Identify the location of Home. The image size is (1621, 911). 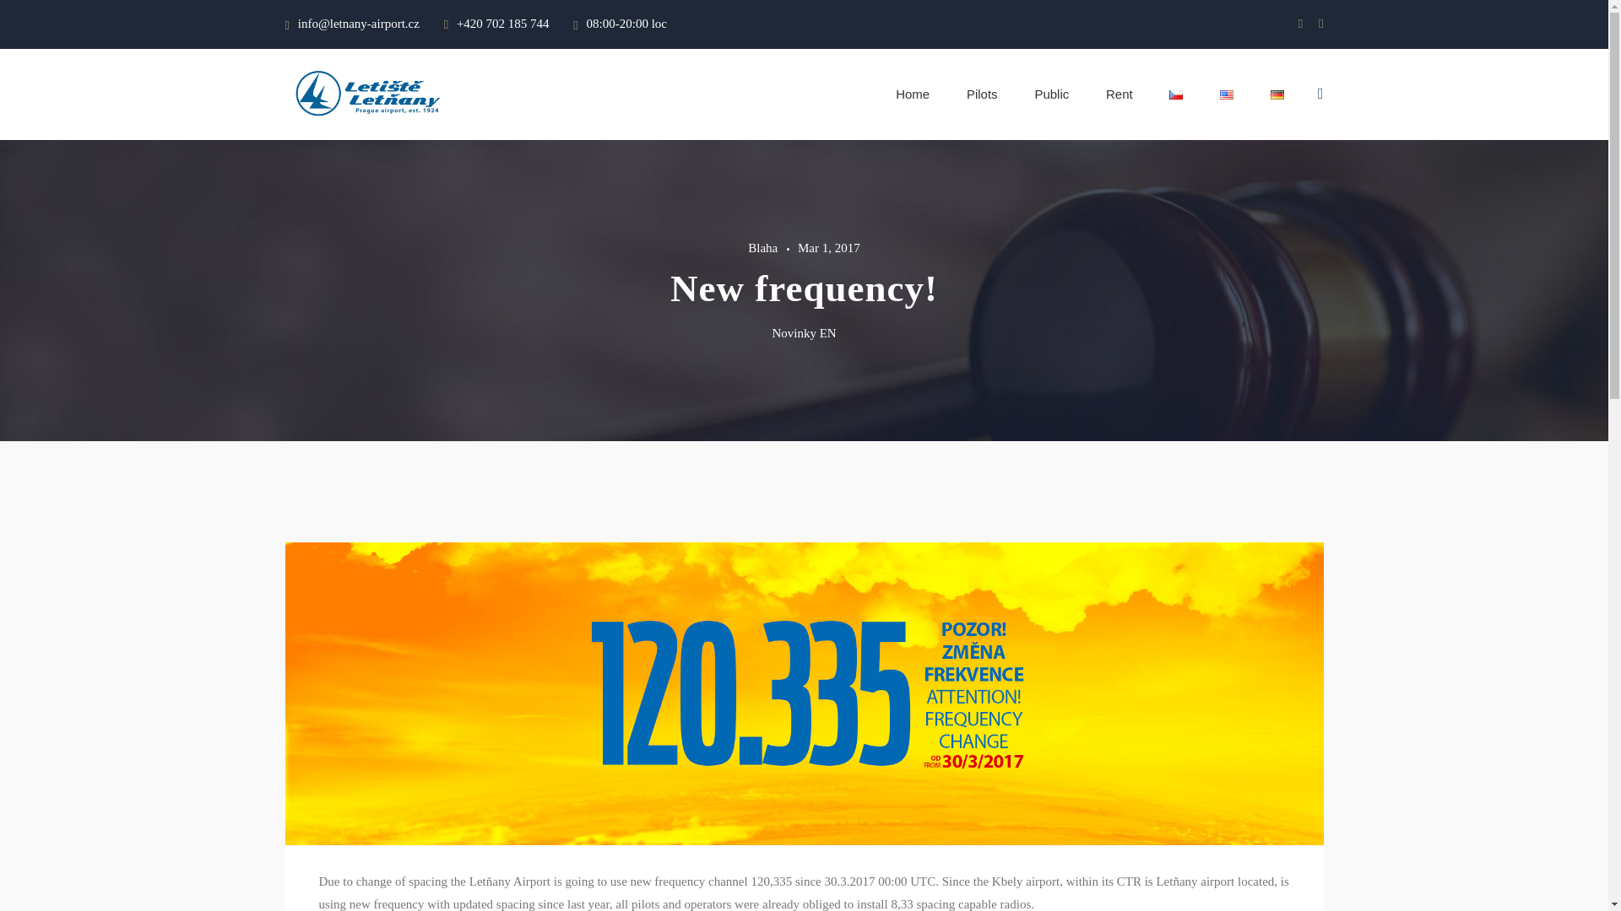
(912, 94).